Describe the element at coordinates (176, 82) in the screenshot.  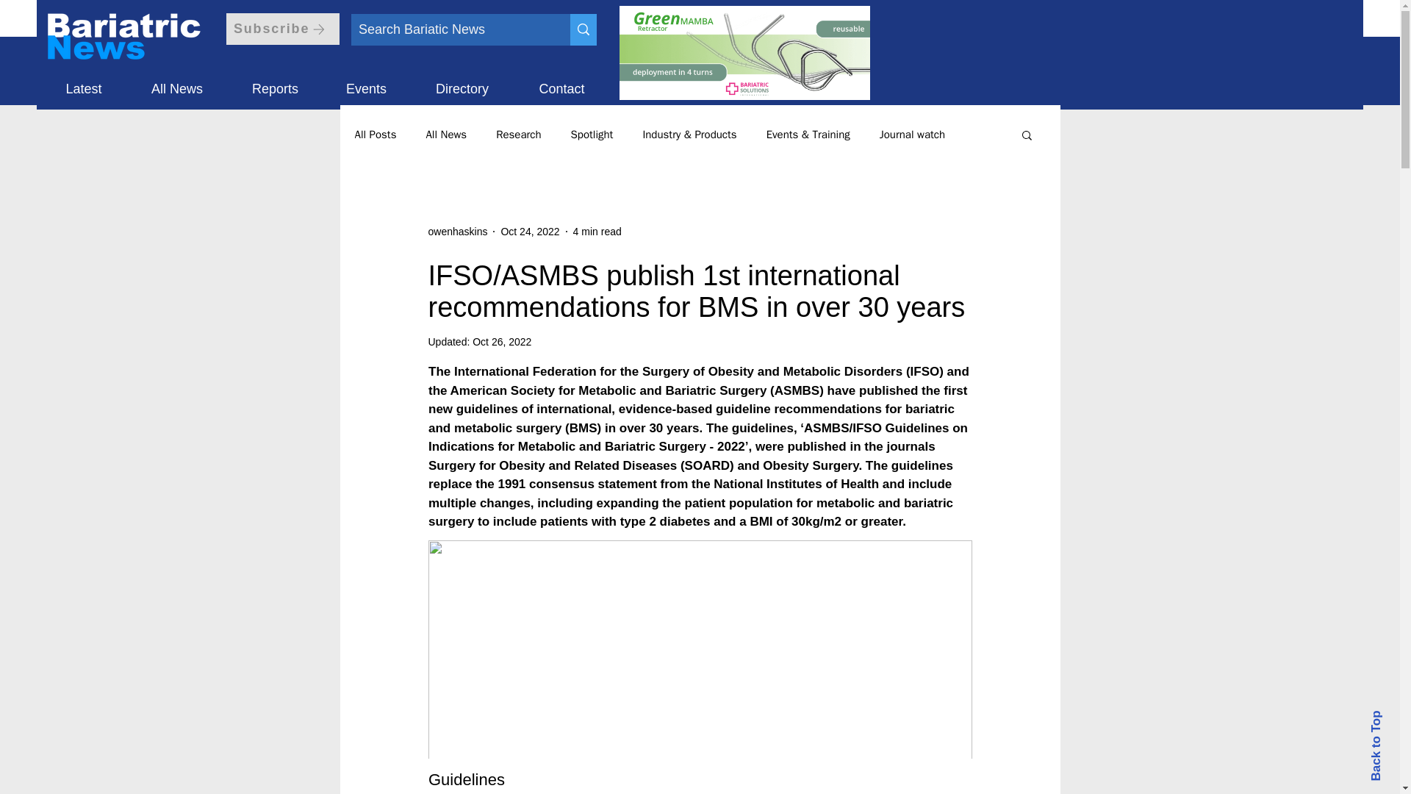
I see `All News` at that location.